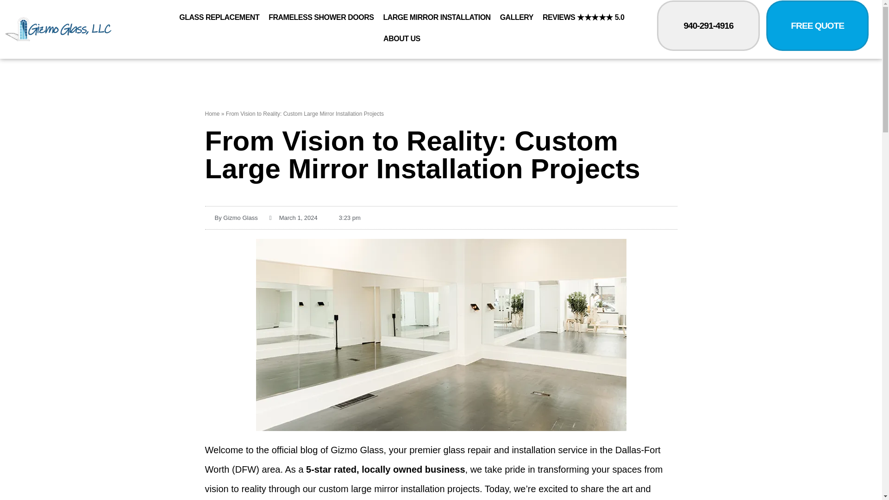 The width and height of the screenshot is (889, 500). I want to click on LARGE MIRROR INSTALLATION, so click(437, 18).